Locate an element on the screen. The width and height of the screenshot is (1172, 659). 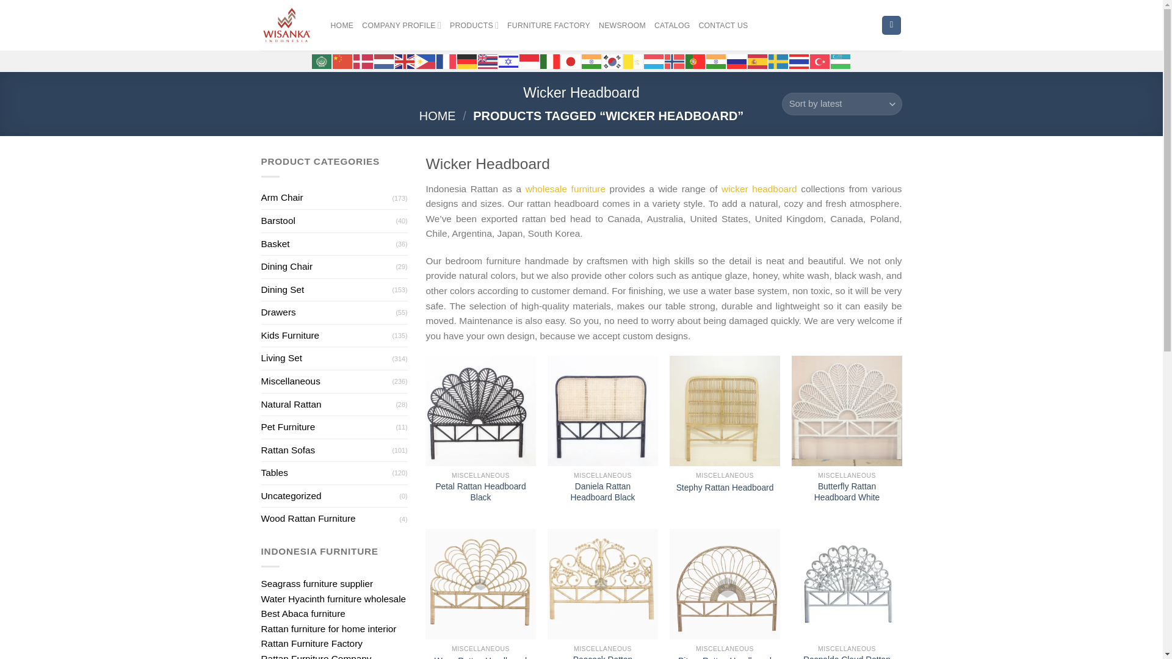
Filipino is located at coordinates (425, 60).